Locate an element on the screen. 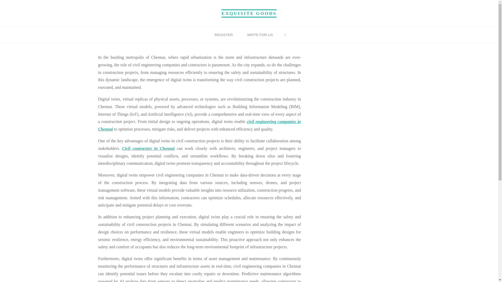 The height and width of the screenshot is (282, 502). REGISTER is located at coordinates (224, 35).